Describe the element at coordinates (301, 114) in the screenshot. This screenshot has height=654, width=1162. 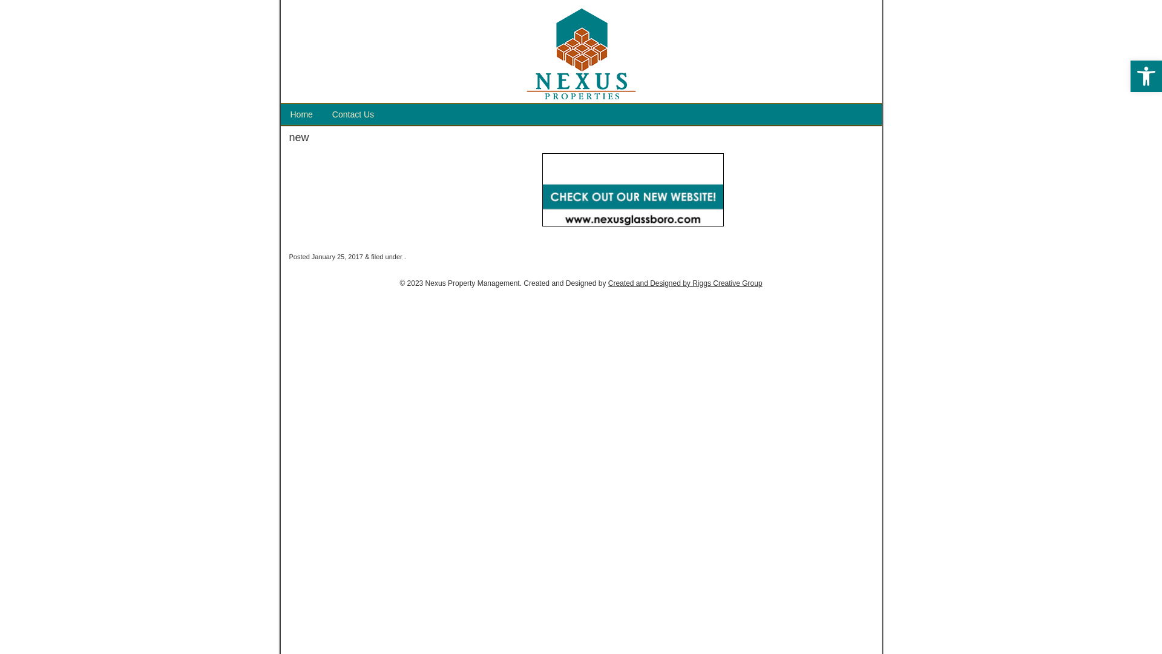
I see `Home` at that location.